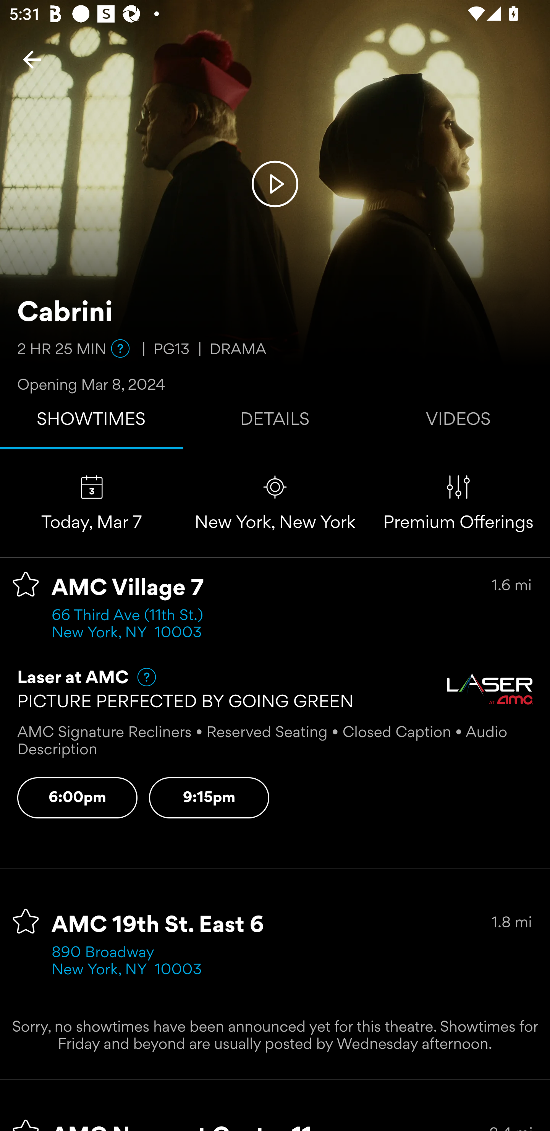 Image resolution: width=550 pixels, height=1131 pixels. I want to click on AMC Village 7, so click(128, 588).